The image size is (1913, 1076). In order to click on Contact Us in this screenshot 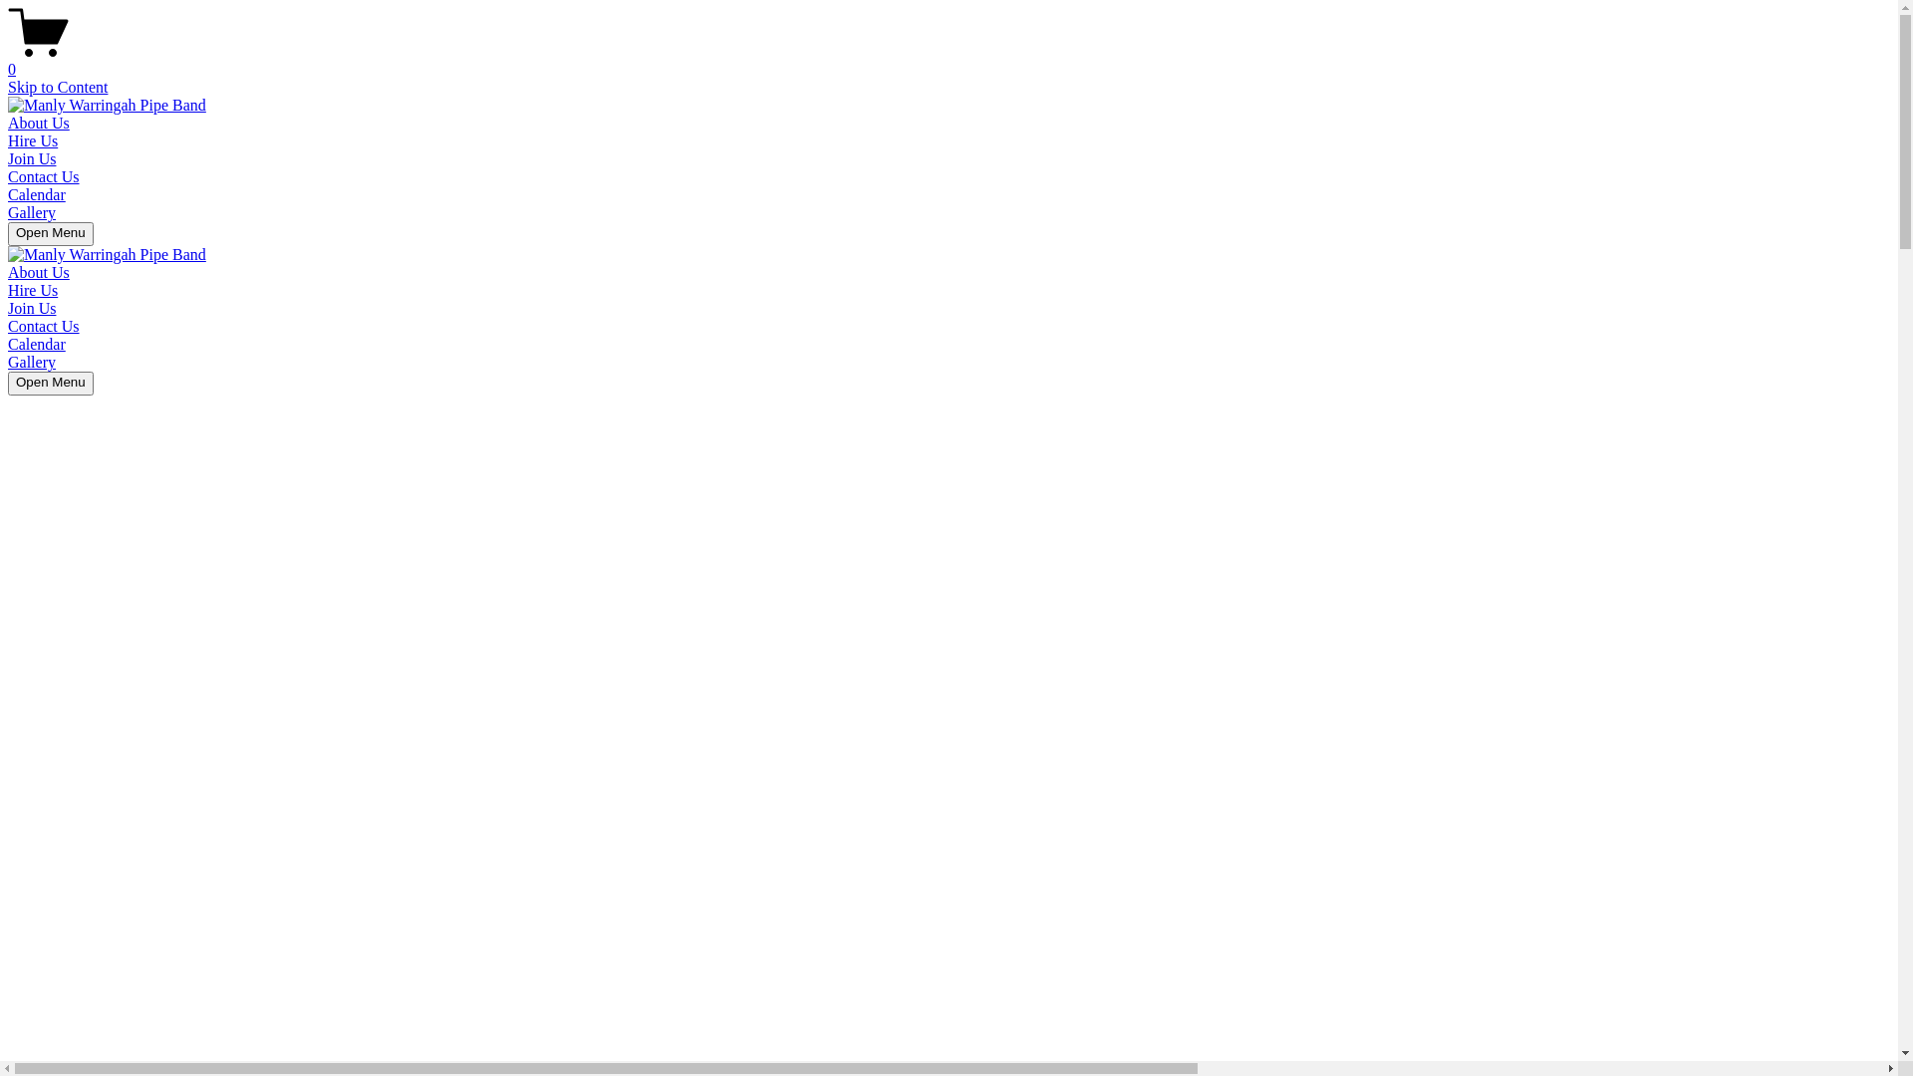, I will do `click(44, 327)`.